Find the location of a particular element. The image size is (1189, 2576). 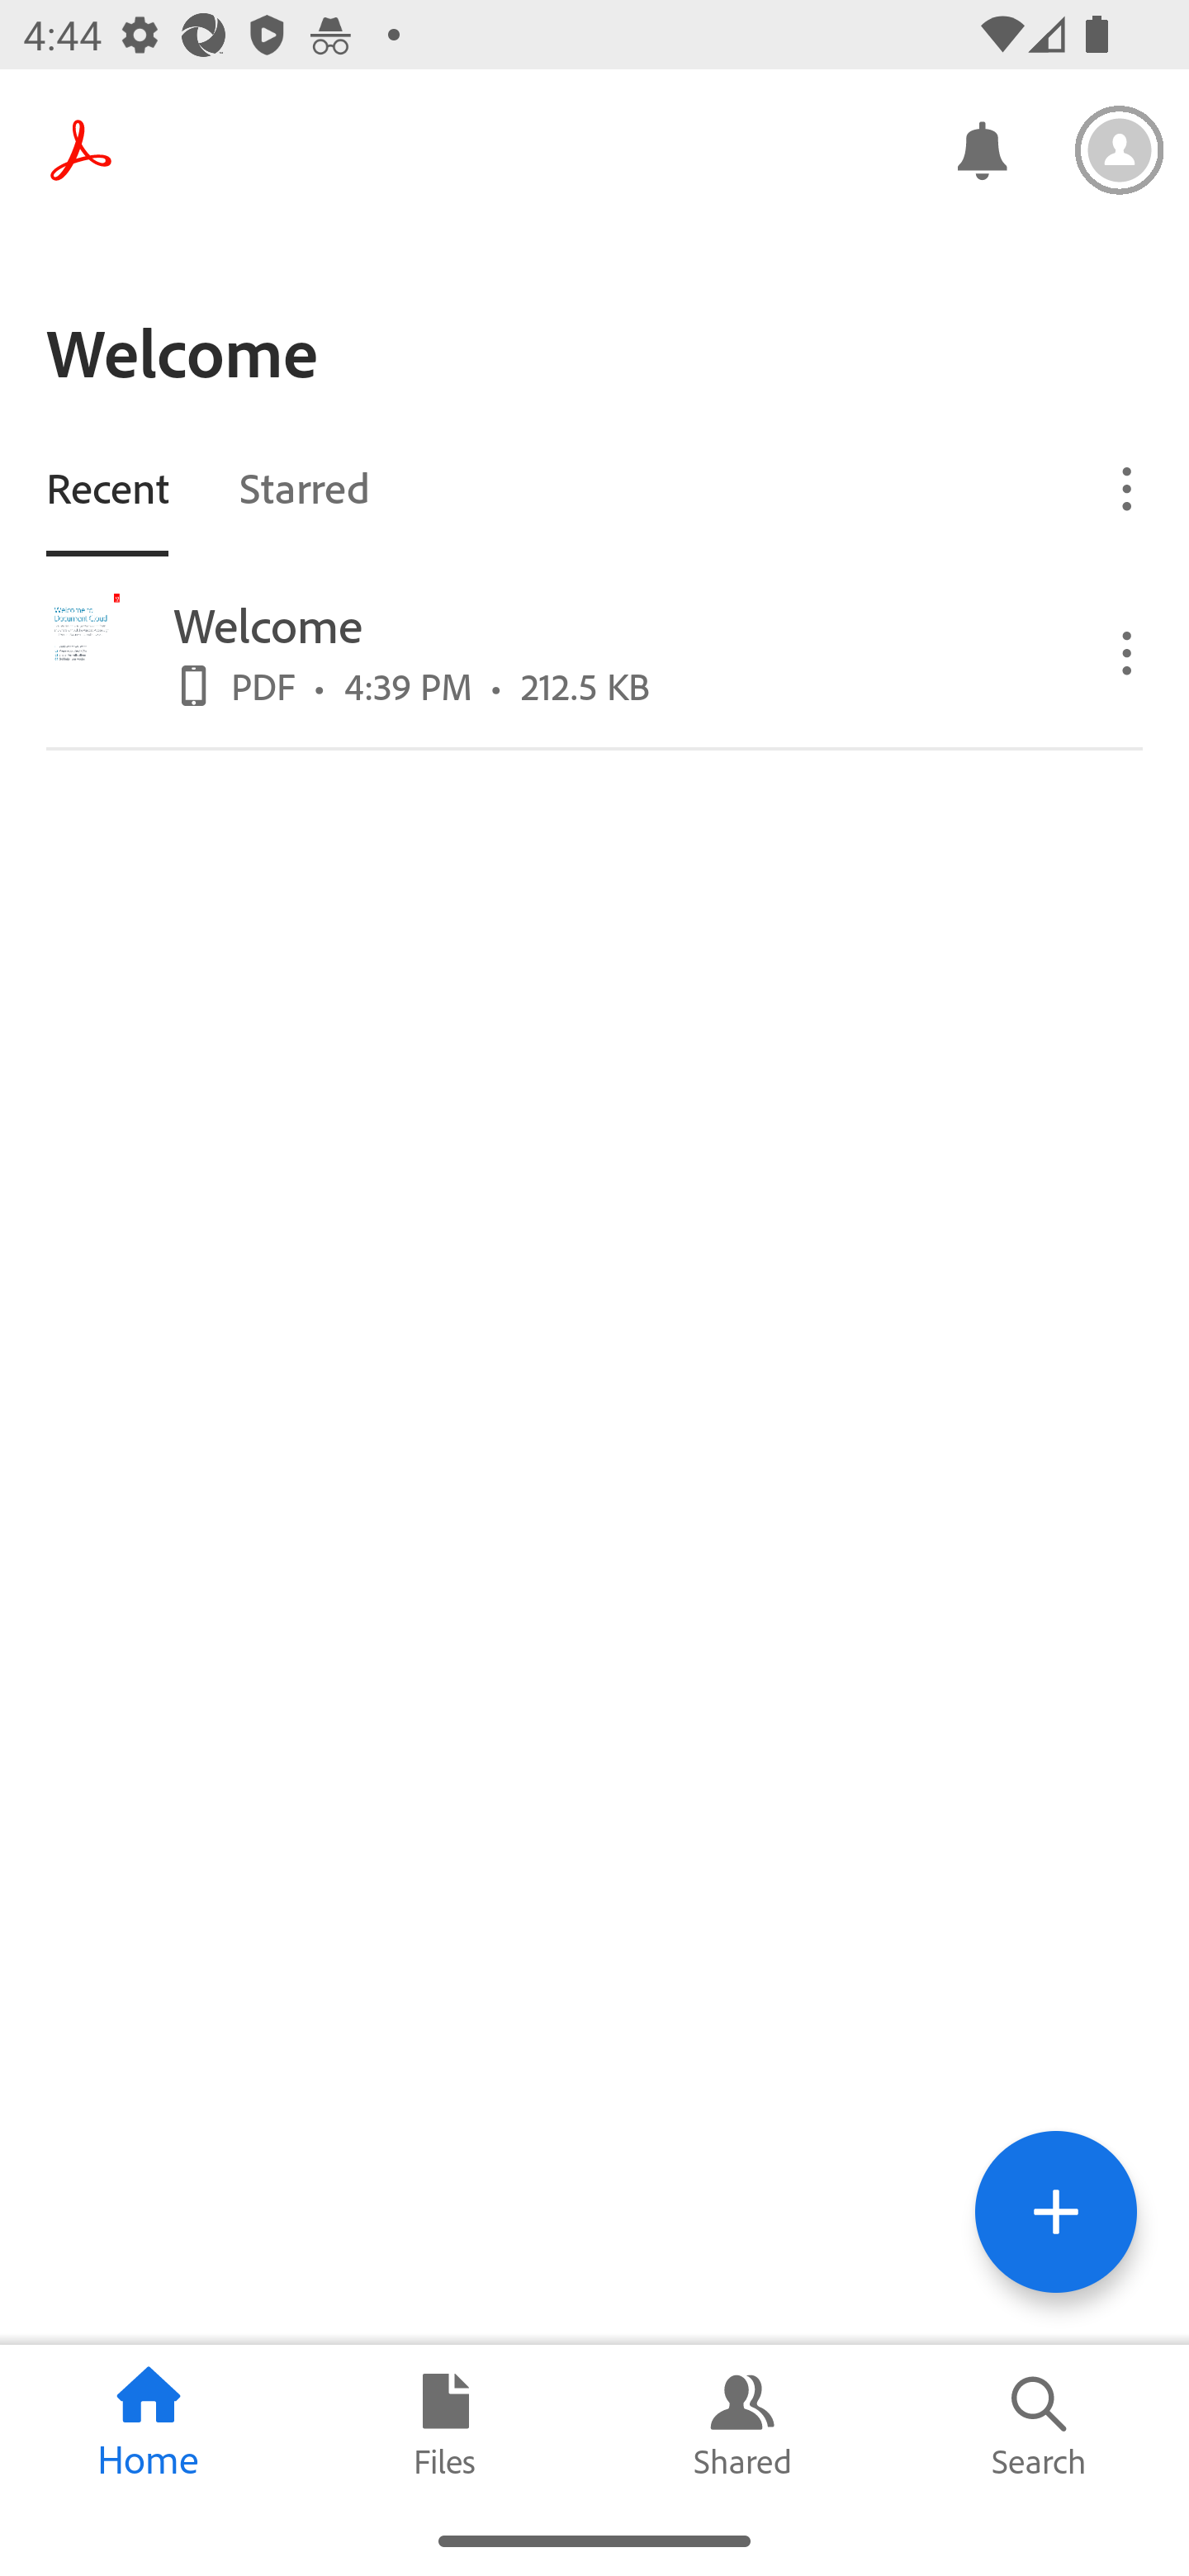

Notifications is located at coordinates (981, 149).